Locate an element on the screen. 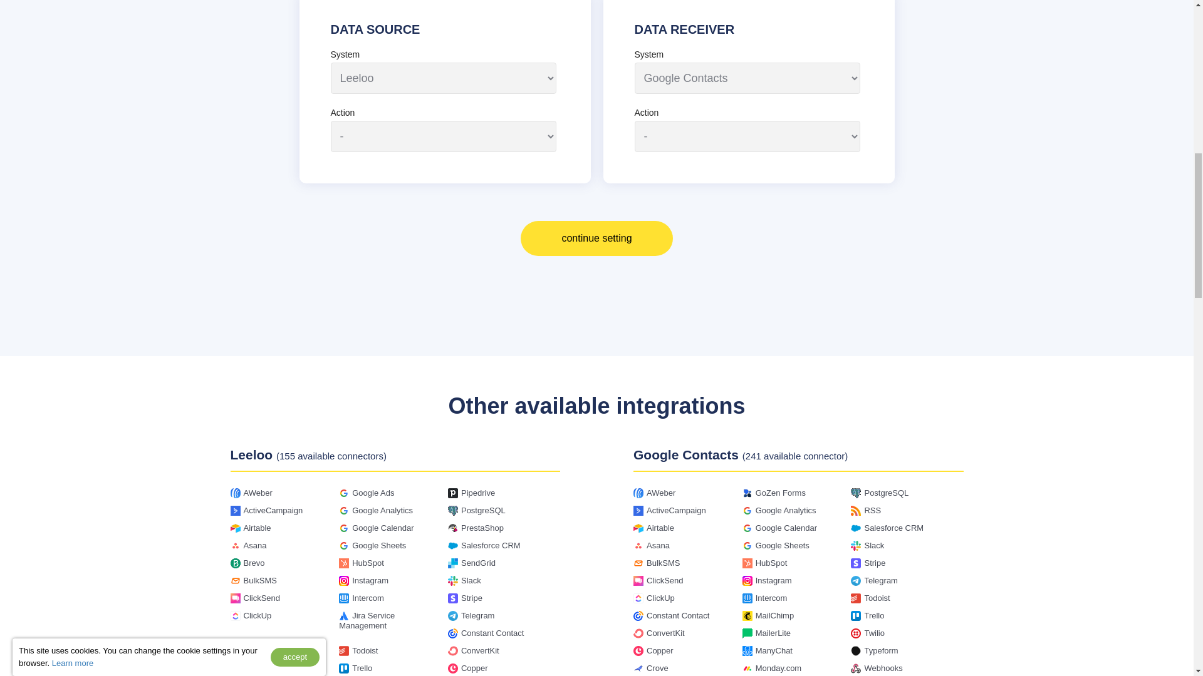 This screenshot has width=1203, height=676. Leeloo and Google Analytics integration is located at coordinates (382, 510).